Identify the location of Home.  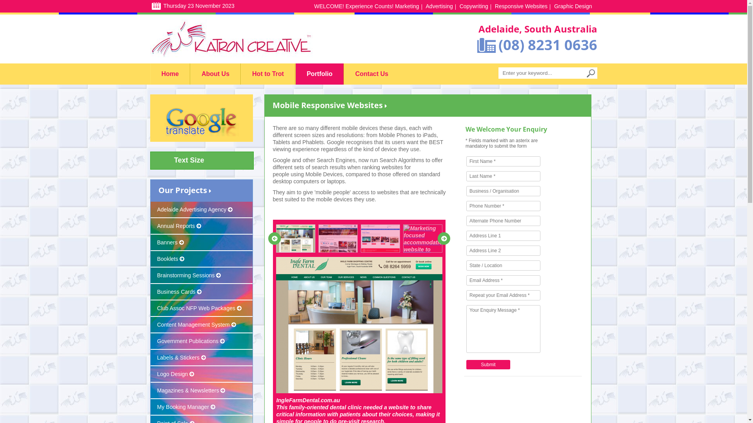
(170, 74).